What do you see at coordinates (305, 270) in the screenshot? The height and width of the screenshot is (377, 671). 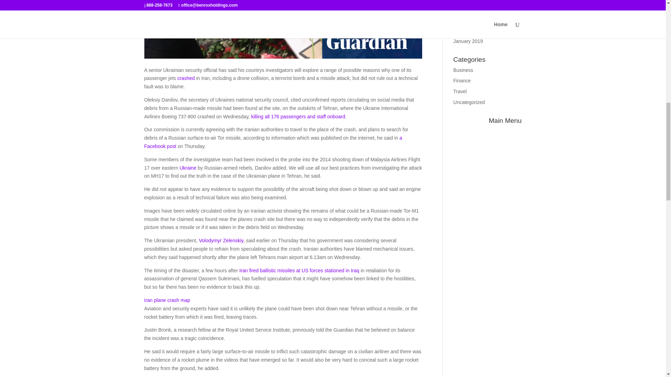 I see `fired ballistic missiles at US forces stationed in Iraq` at bounding box center [305, 270].